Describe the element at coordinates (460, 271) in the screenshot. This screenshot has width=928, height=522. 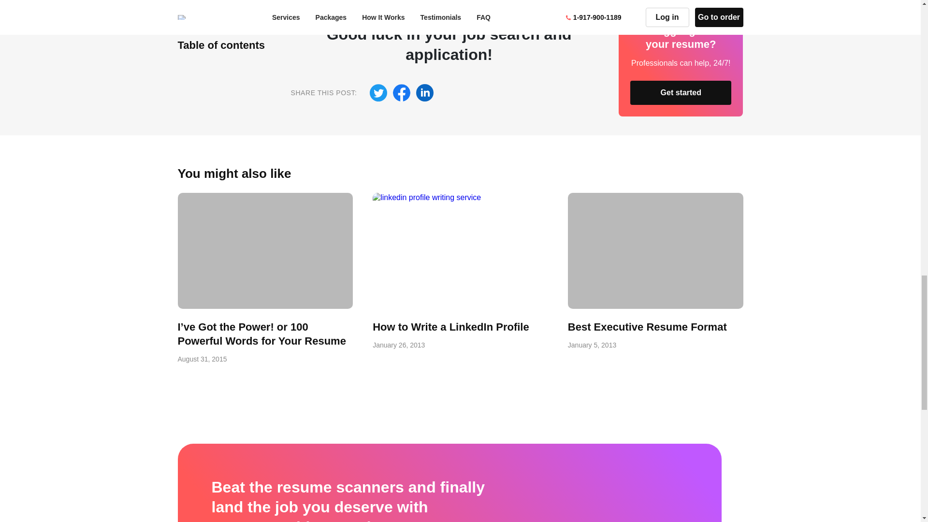
I see `Turn to professioanls - Turn to Resume Writing Service!` at that location.